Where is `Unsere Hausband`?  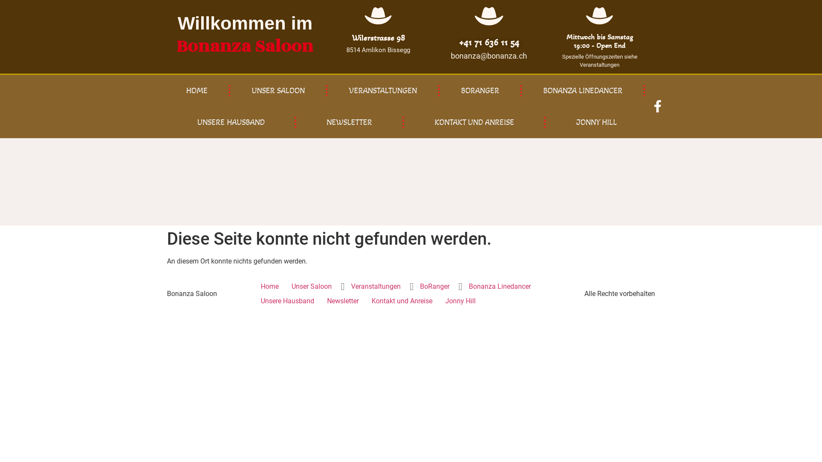 Unsere Hausband is located at coordinates (288, 301).